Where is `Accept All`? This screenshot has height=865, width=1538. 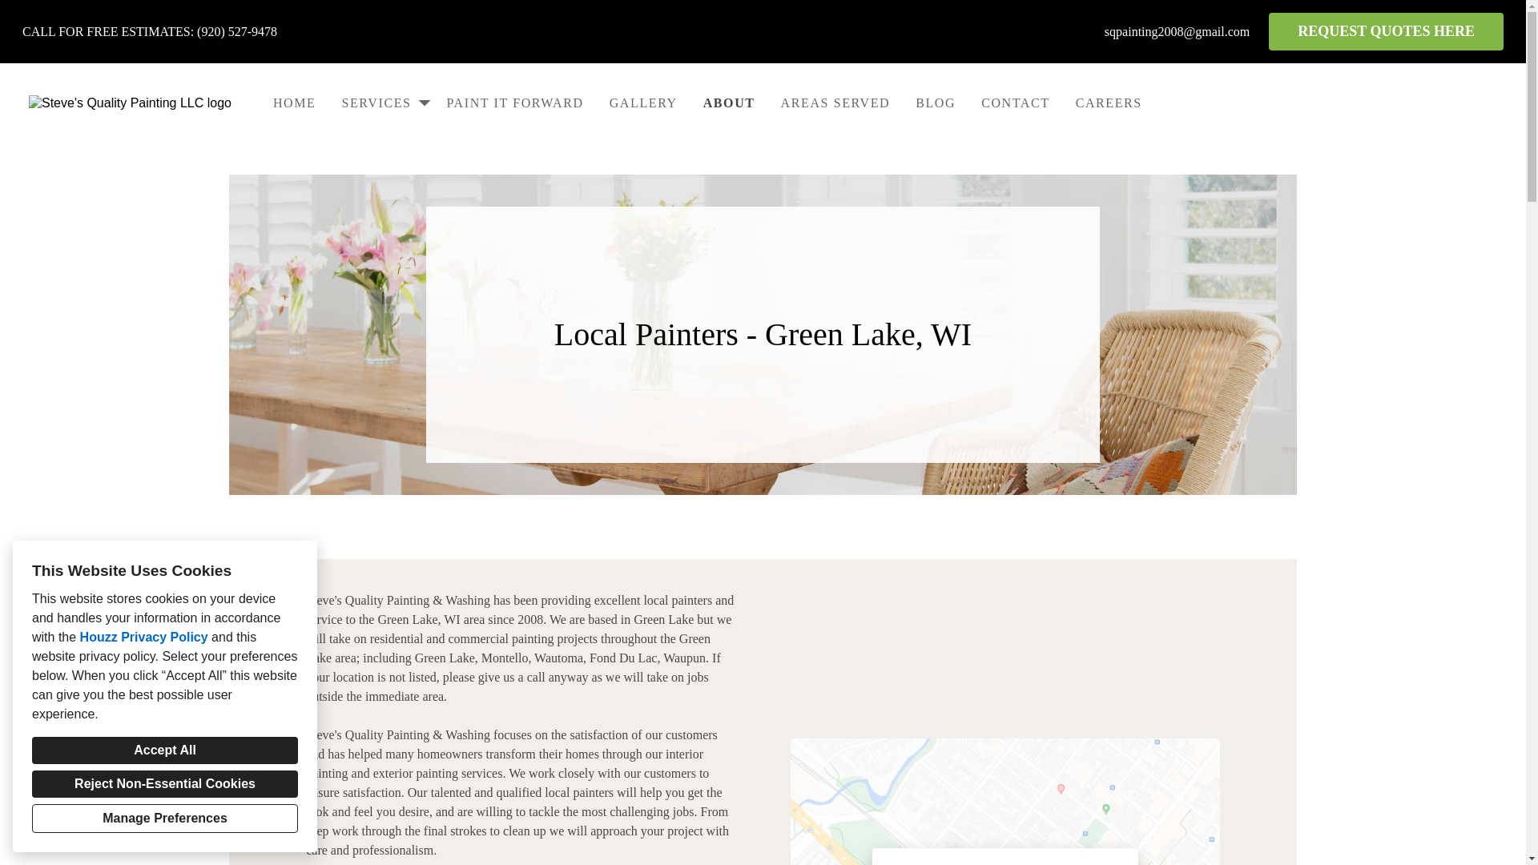 Accept All is located at coordinates (165, 750).